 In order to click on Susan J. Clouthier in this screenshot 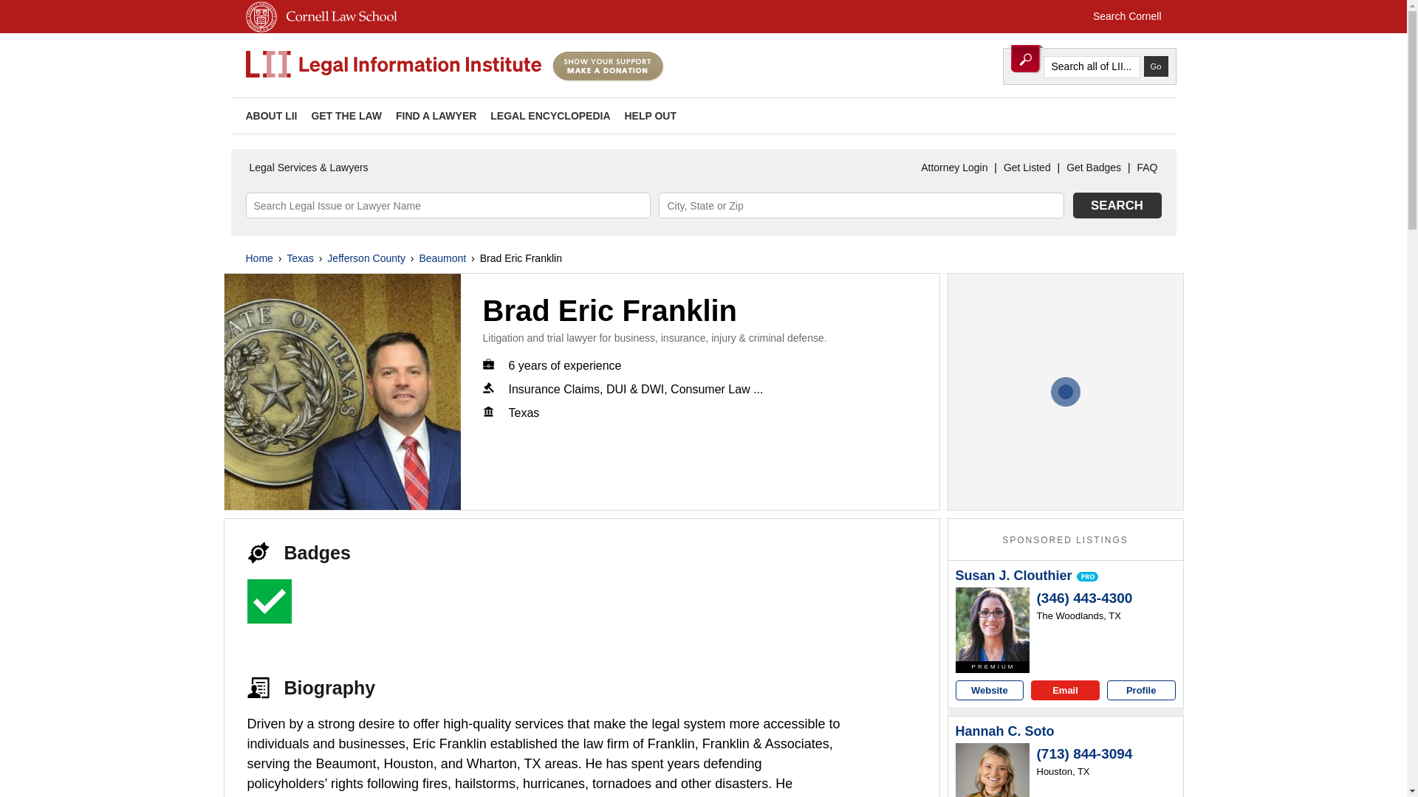, I will do `click(993, 624)`.